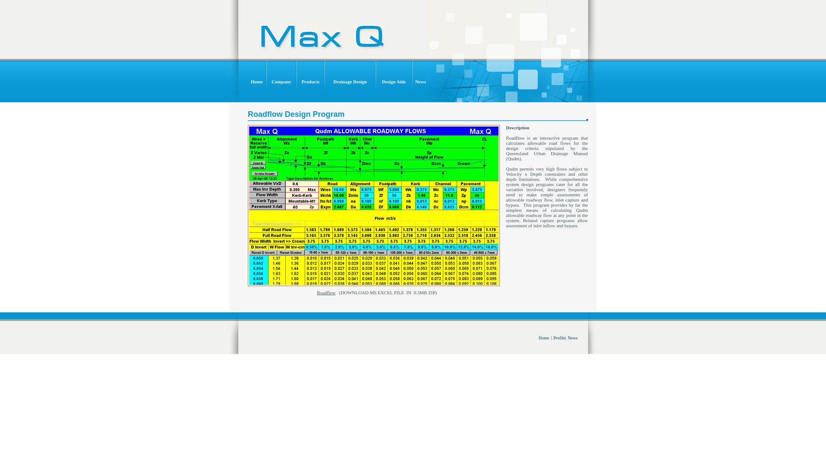 This screenshot has width=826, height=464. Describe the element at coordinates (311, 82) in the screenshot. I see `Products` at that location.